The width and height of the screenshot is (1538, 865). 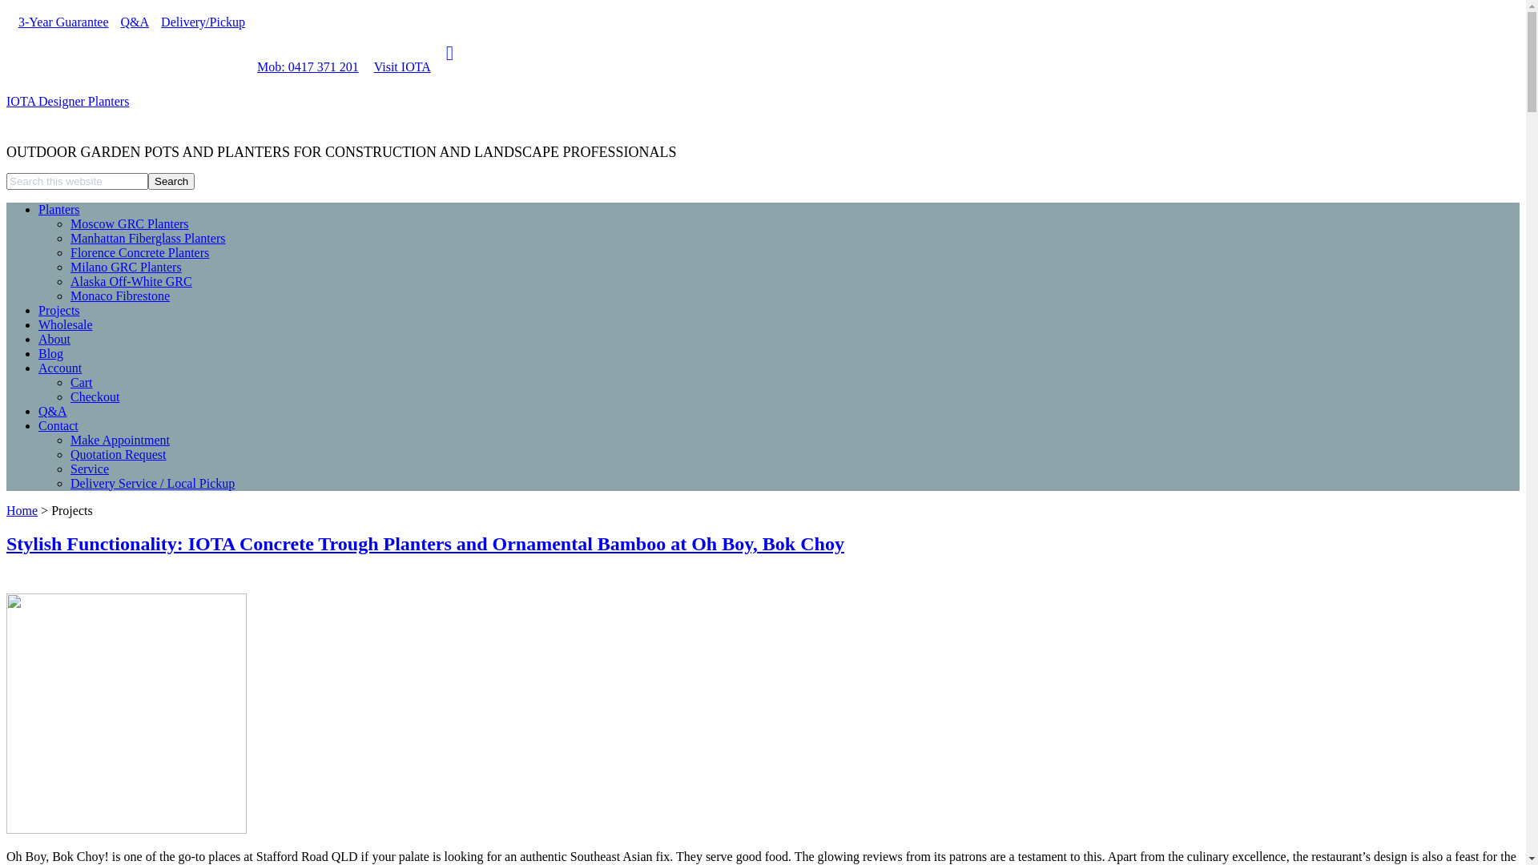 What do you see at coordinates (66, 325) in the screenshot?
I see `Wholesale` at bounding box center [66, 325].